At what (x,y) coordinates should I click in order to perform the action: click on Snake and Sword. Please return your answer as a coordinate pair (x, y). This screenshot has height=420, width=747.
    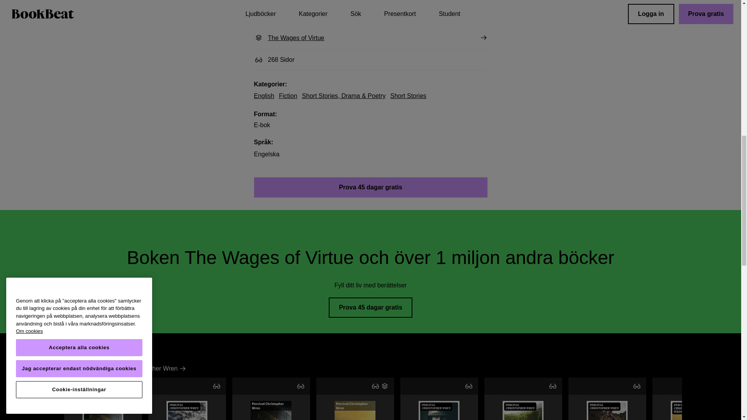
    Looking at the image, I should click on (355, 411).